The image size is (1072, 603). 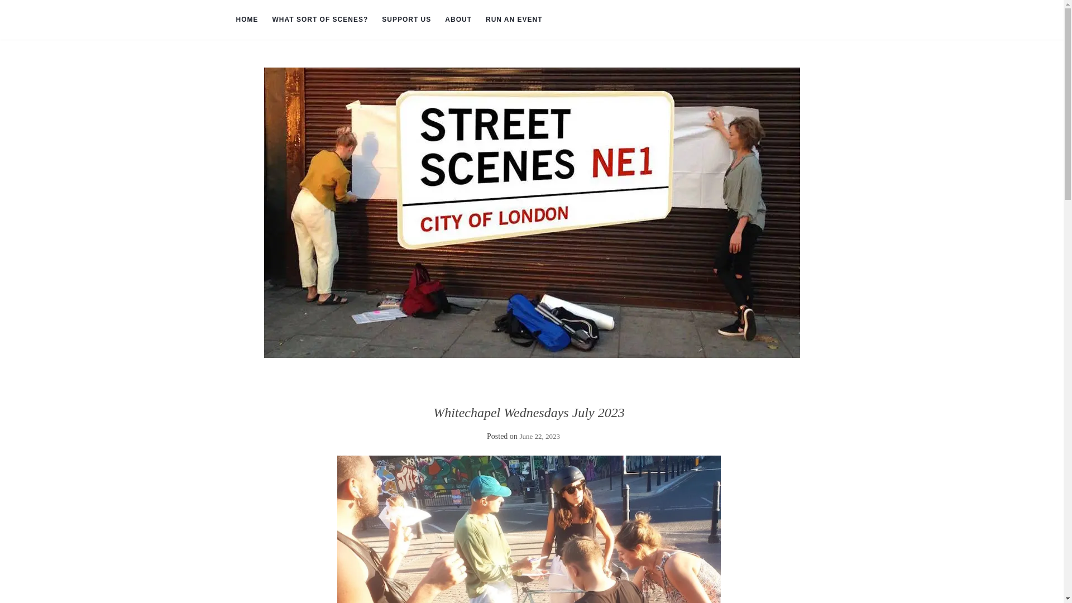 What do you see at coordinates (320, 20) in the screenshot?
I see `WHAT SORT OF SCENES?` at bounding box center [320, 20].